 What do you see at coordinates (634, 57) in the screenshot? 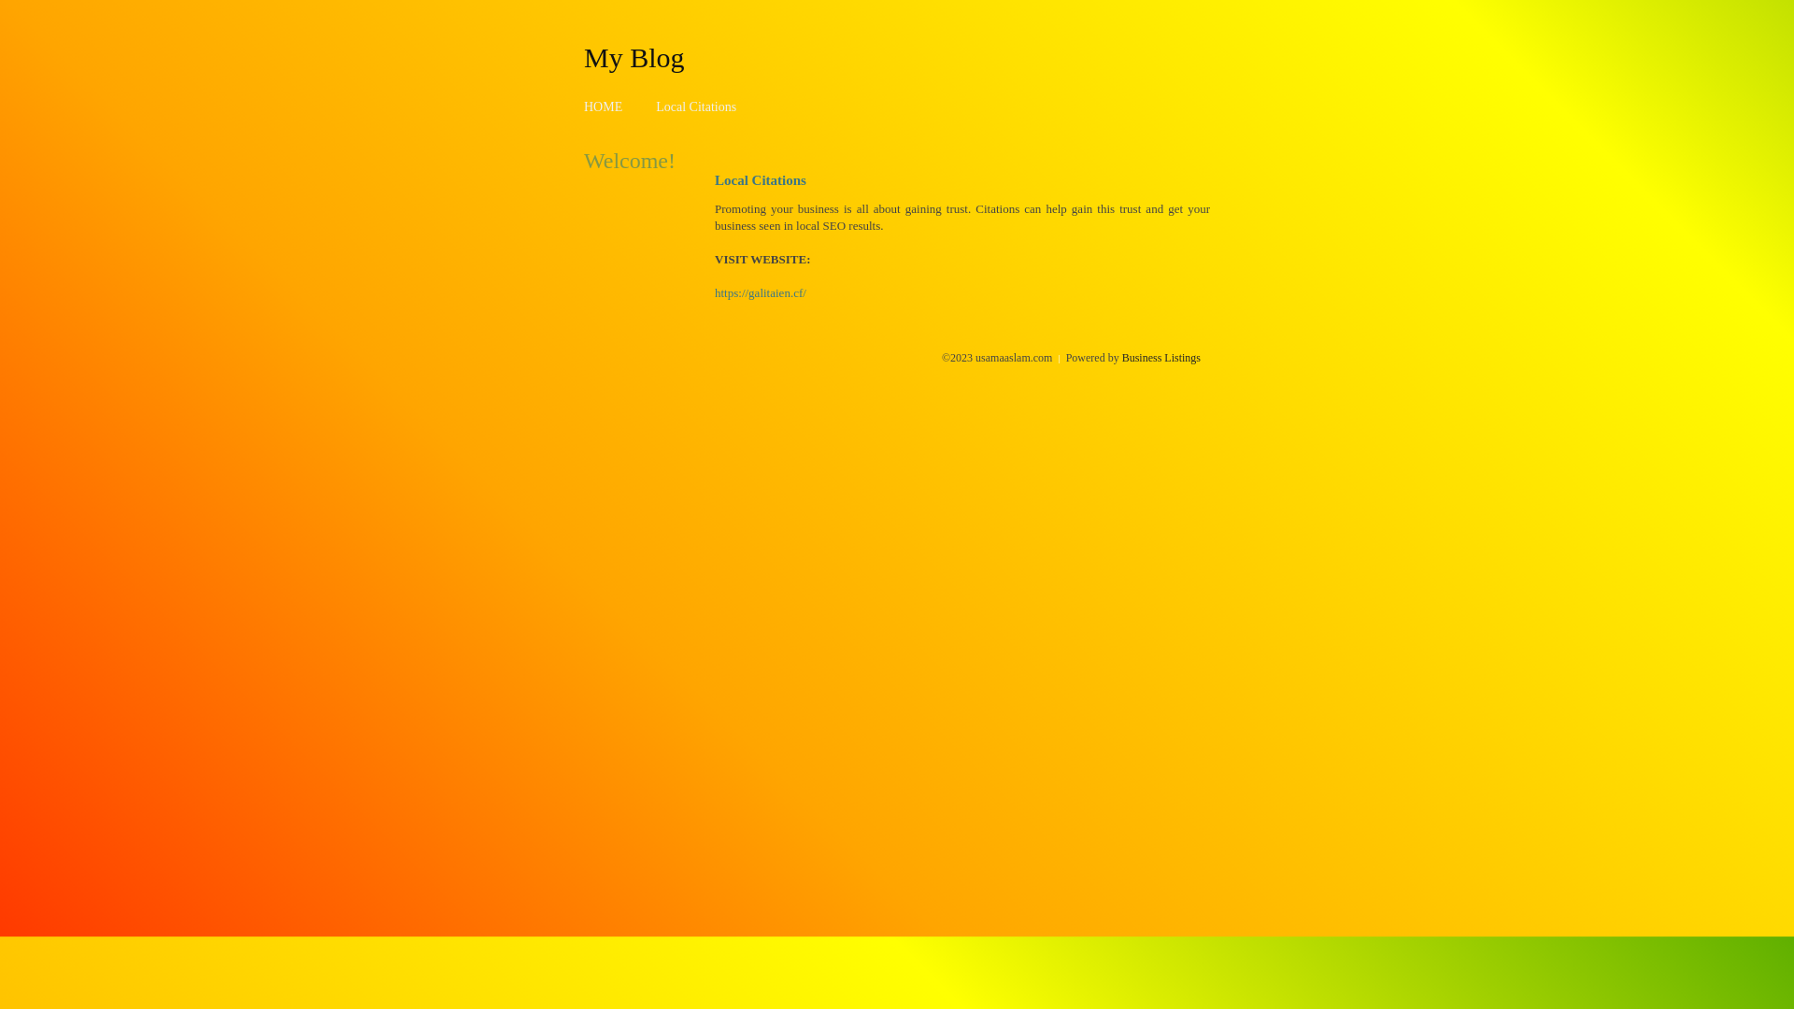
I see `My Blog` at bounding box center [634, 57].